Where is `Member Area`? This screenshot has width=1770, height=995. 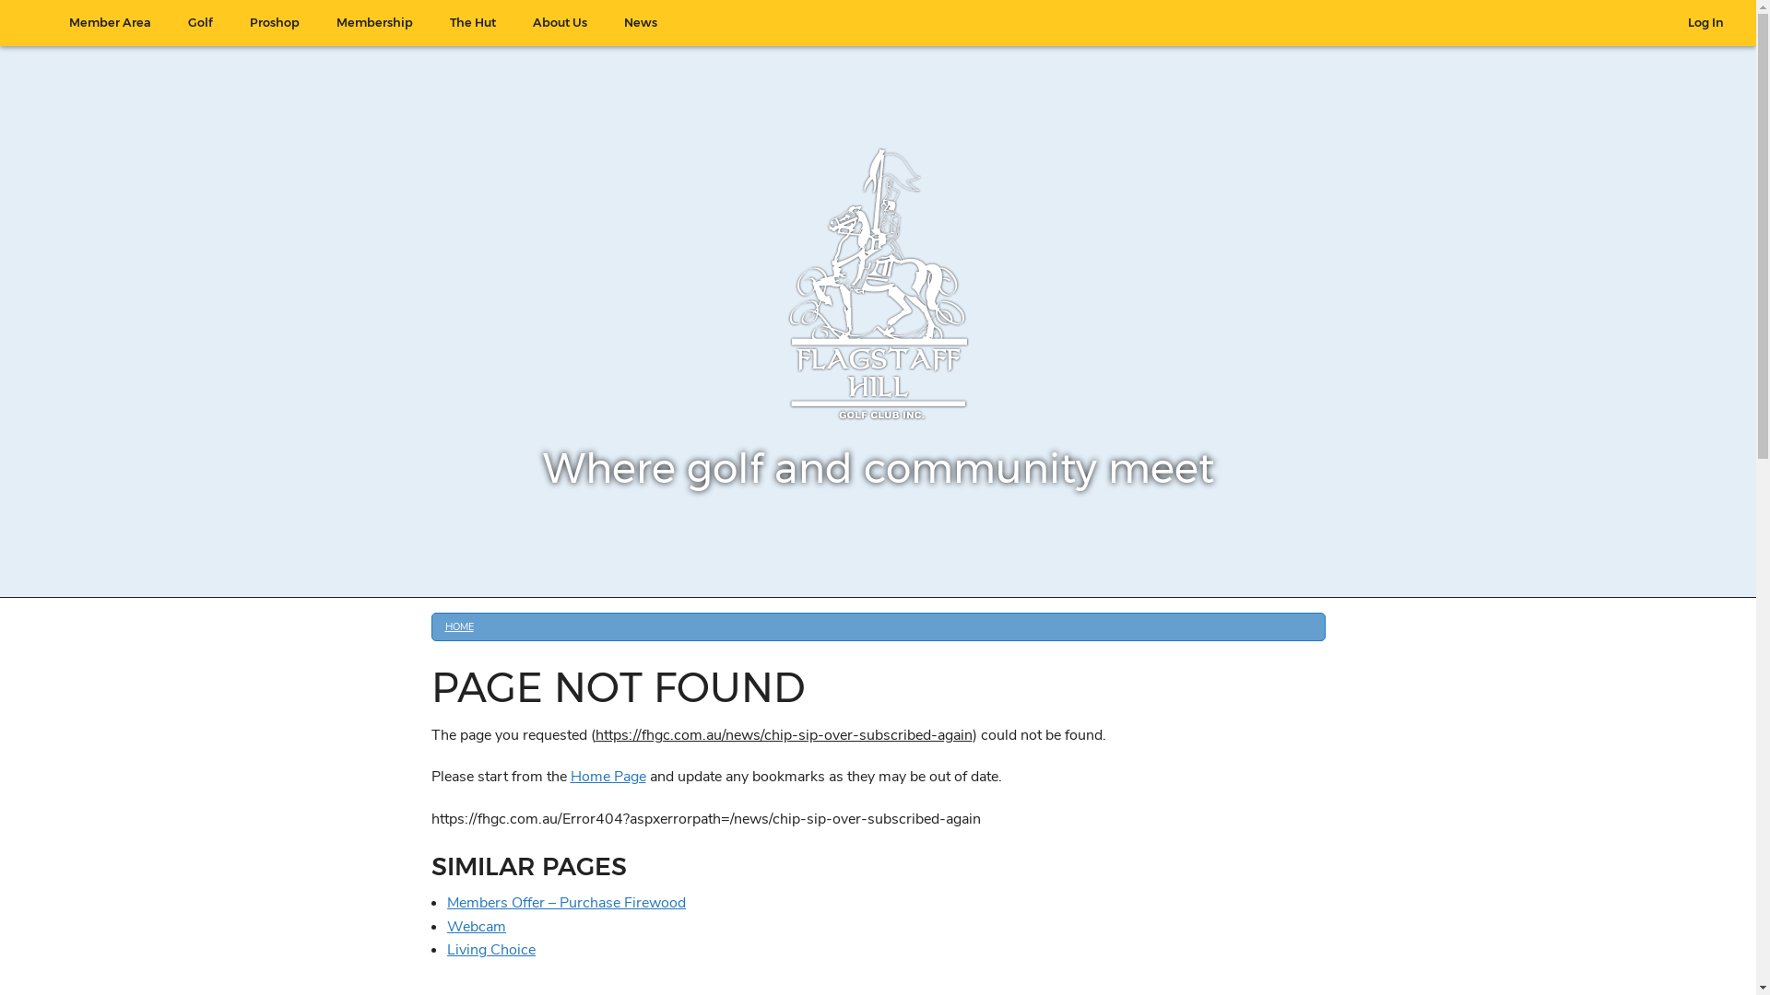
Member Area is located at coordinates (111, 23).